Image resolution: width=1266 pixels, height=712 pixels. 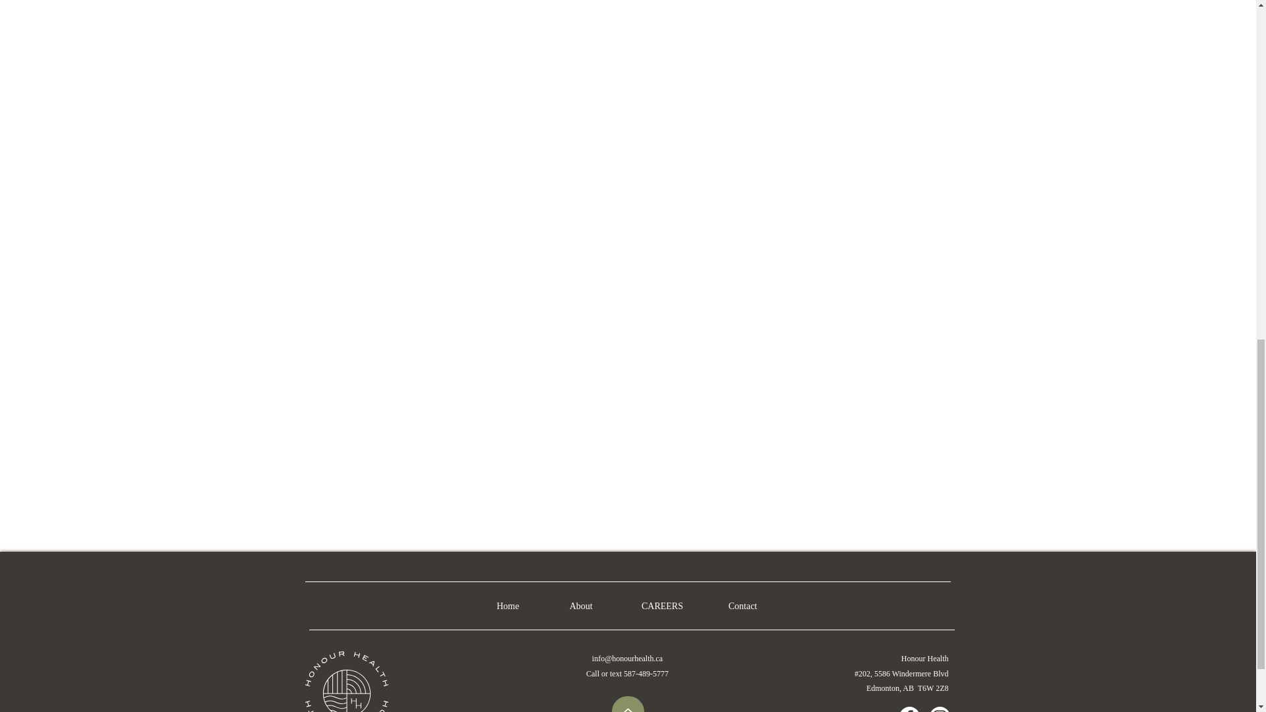 I want to click on About , so click(x=582, y=605).